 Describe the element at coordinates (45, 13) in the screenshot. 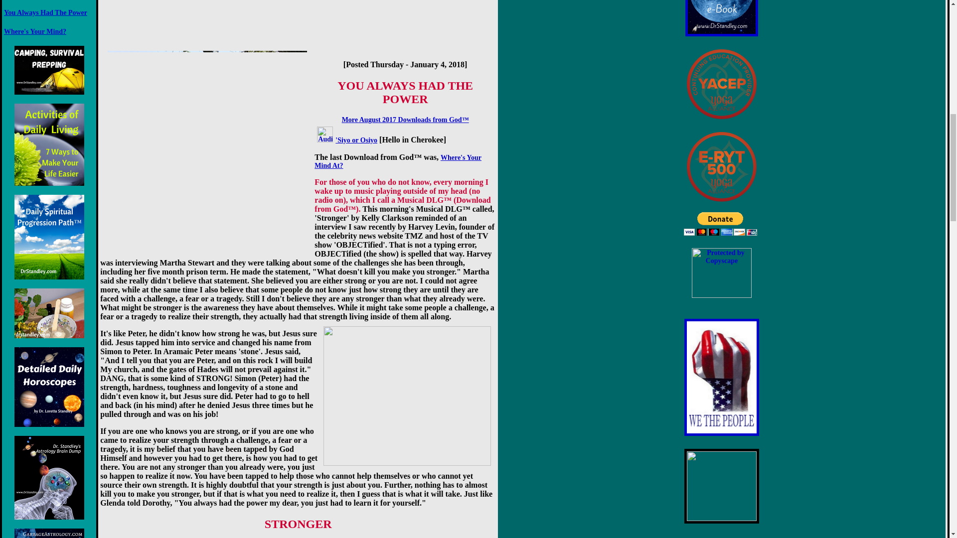

I see `You Always Had The Power` at that location.